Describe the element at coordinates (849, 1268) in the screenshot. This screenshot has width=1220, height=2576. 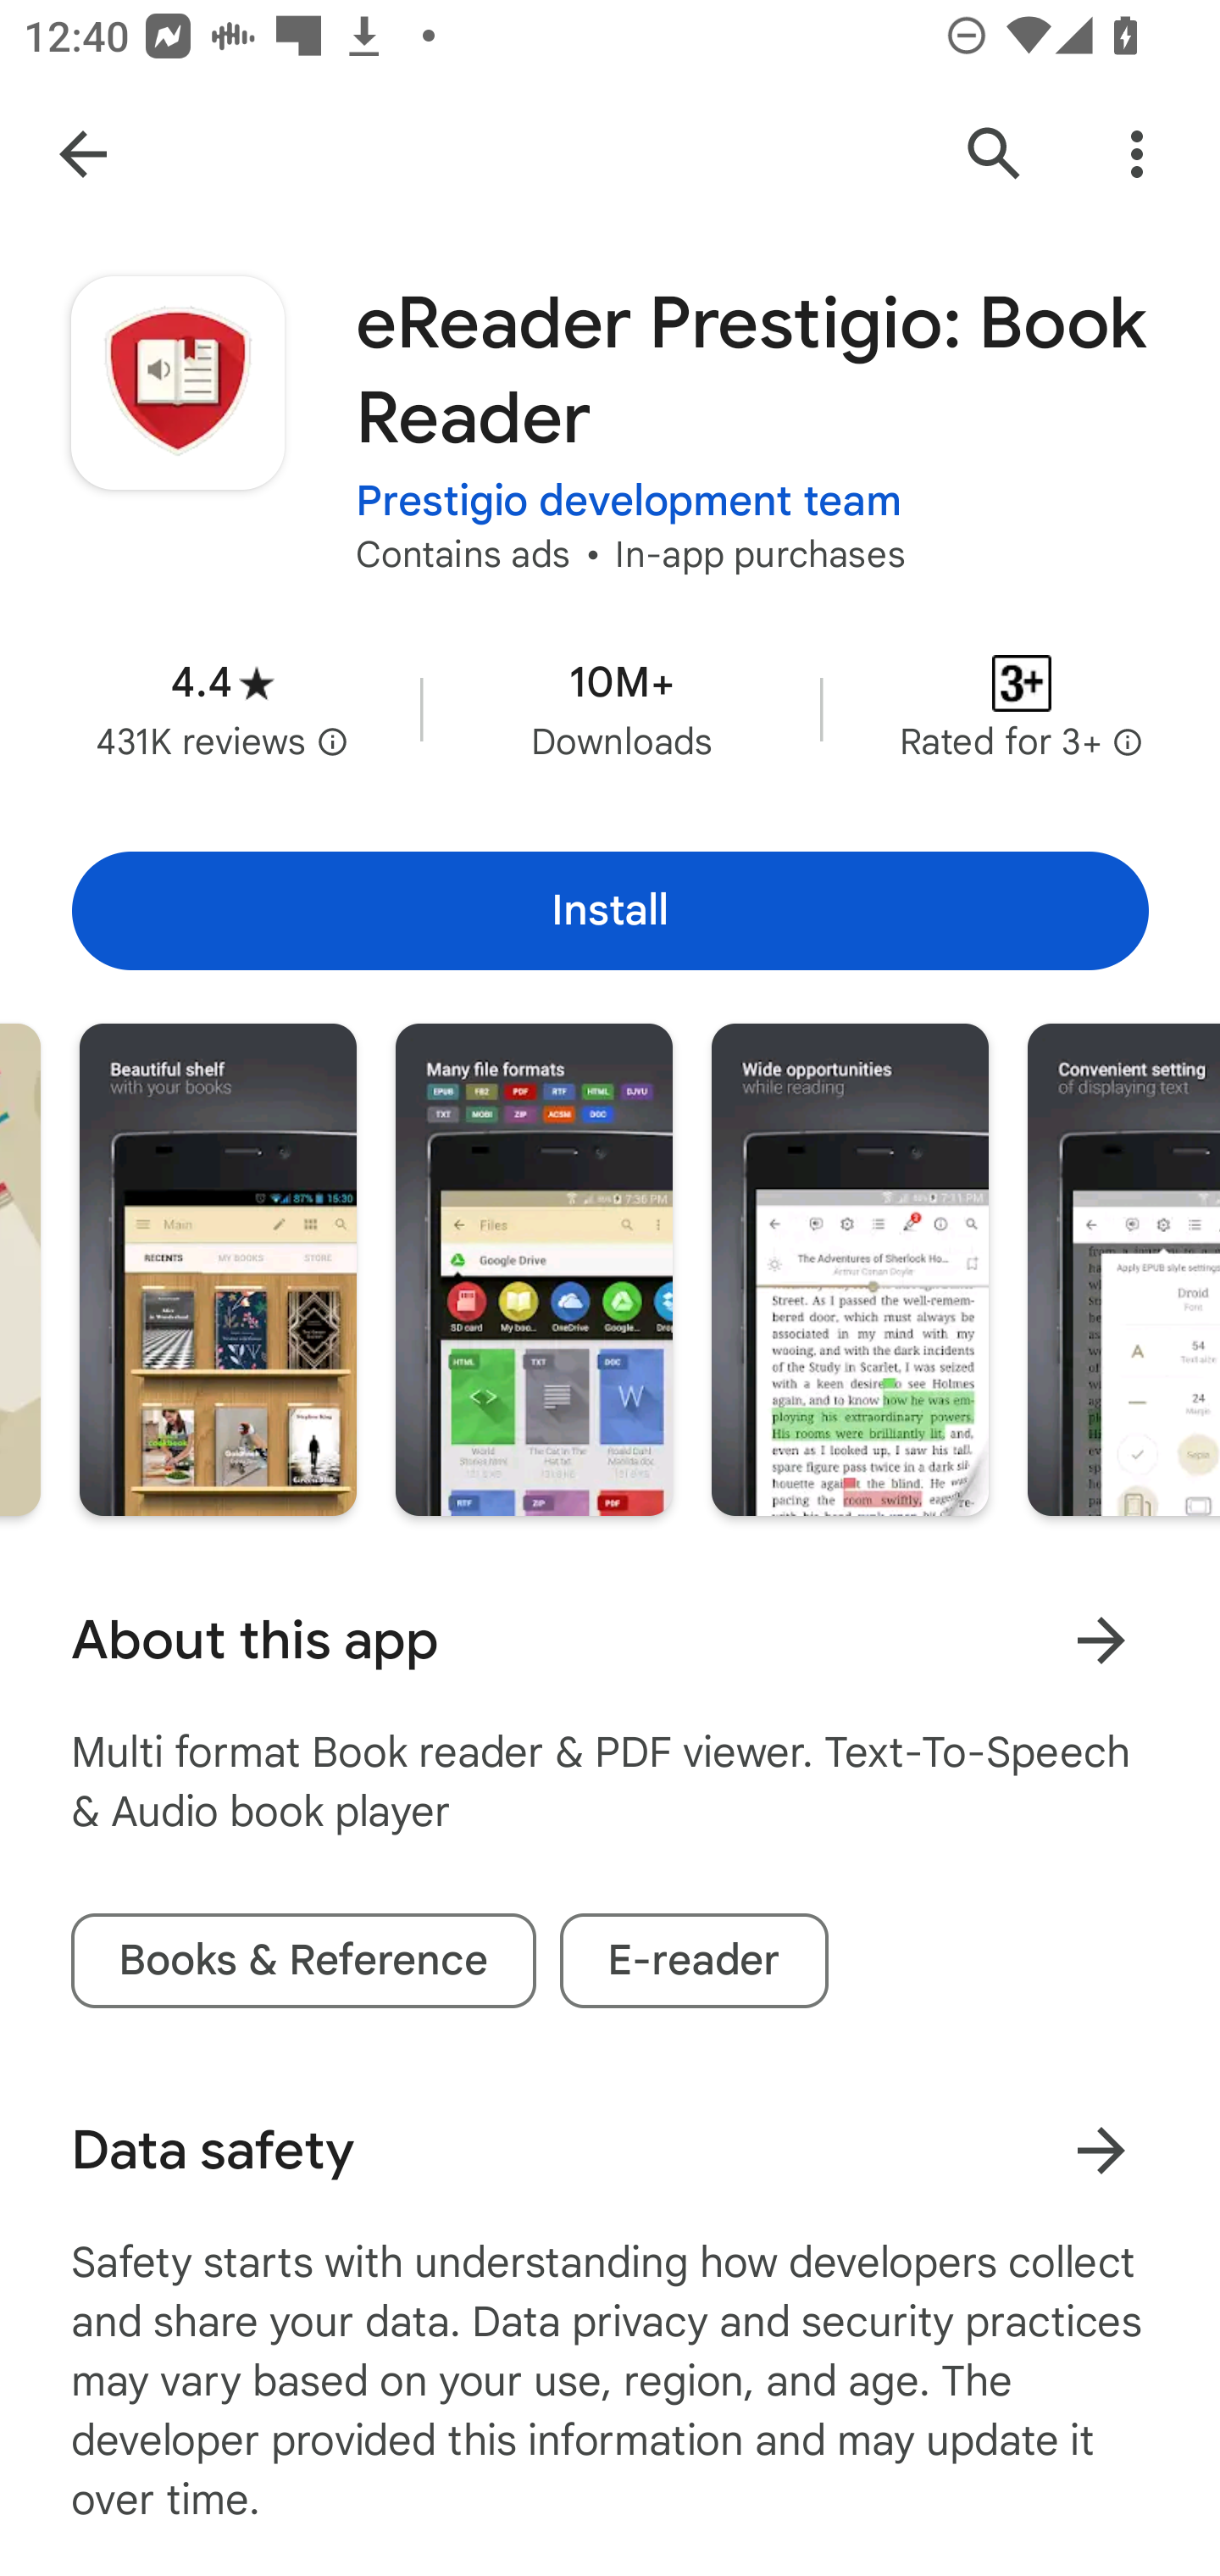
I see `Screenshot "3" of "8"` at that location.